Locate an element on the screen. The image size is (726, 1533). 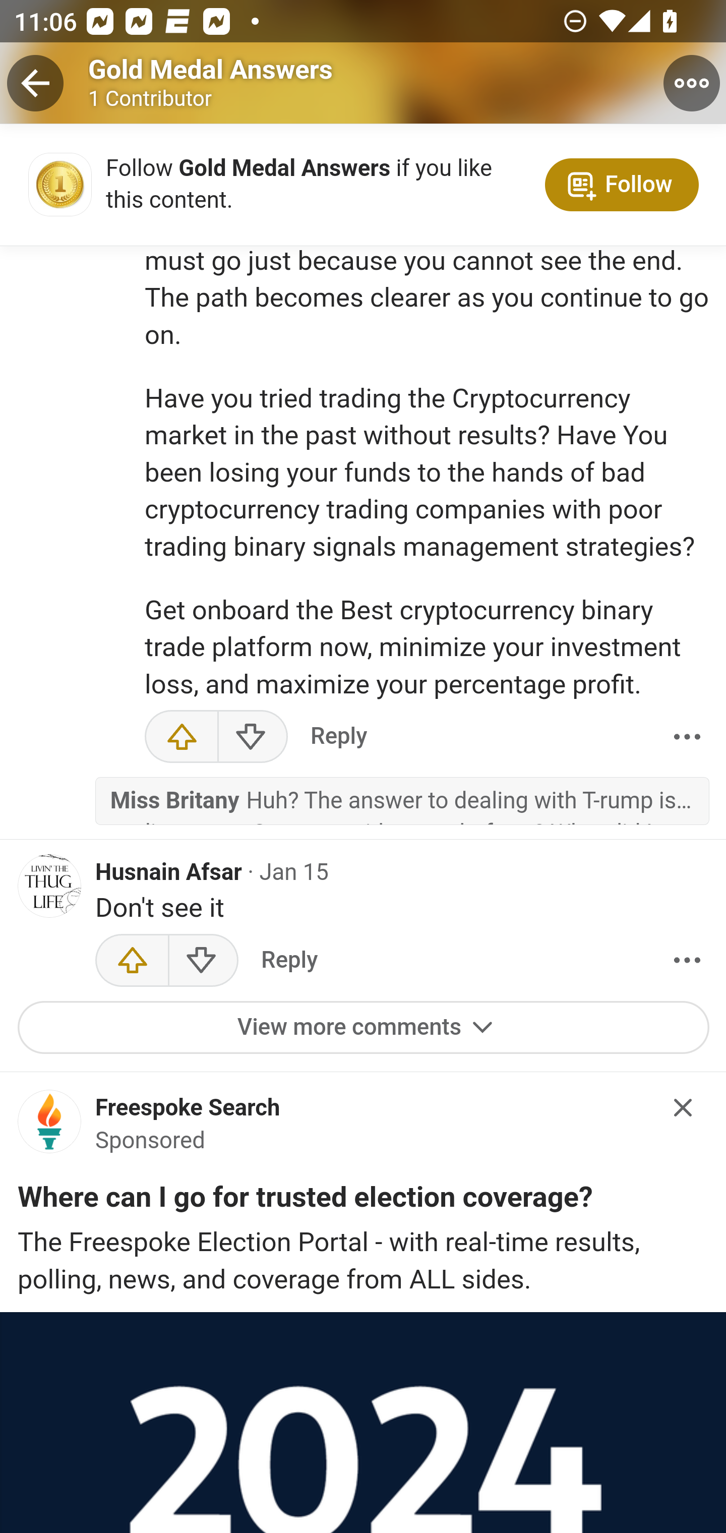
Upvote is located at coordinates (181, 739).